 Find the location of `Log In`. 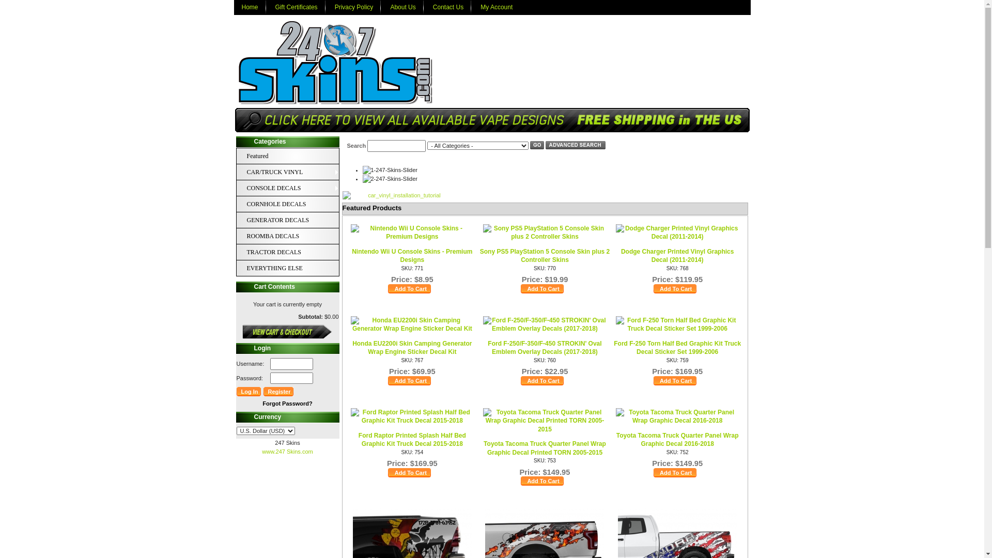

Log In is located at coordinates (249, 392).